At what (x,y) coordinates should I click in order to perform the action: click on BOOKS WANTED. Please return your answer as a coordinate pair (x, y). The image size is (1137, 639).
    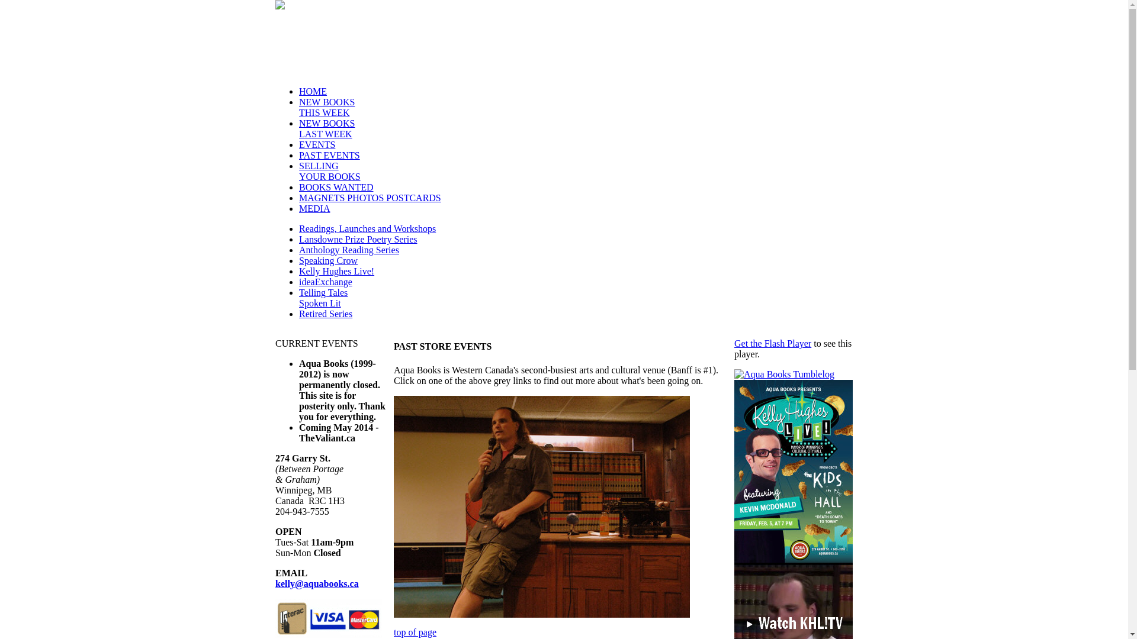
    Looking at the image, I should click on (336, 187).